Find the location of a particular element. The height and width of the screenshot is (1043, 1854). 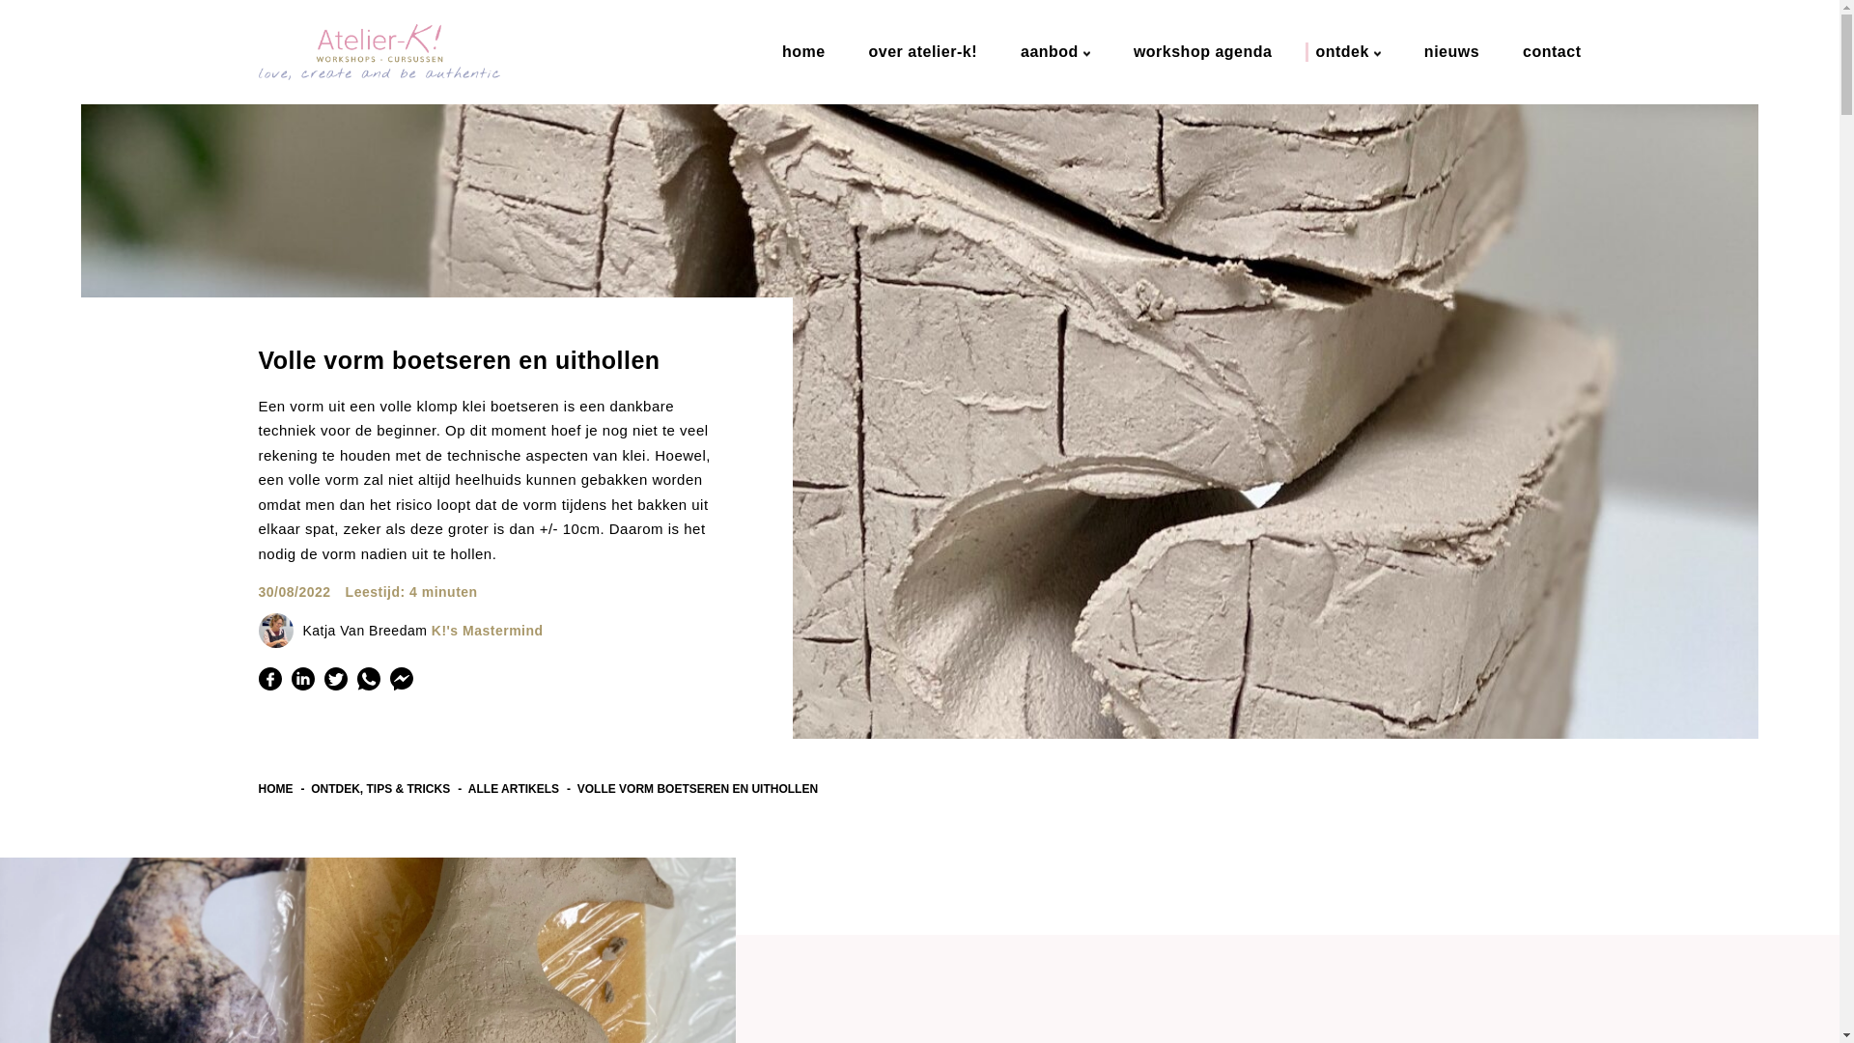

ALLE ARTIKELS is located at coordinates (520, 789).